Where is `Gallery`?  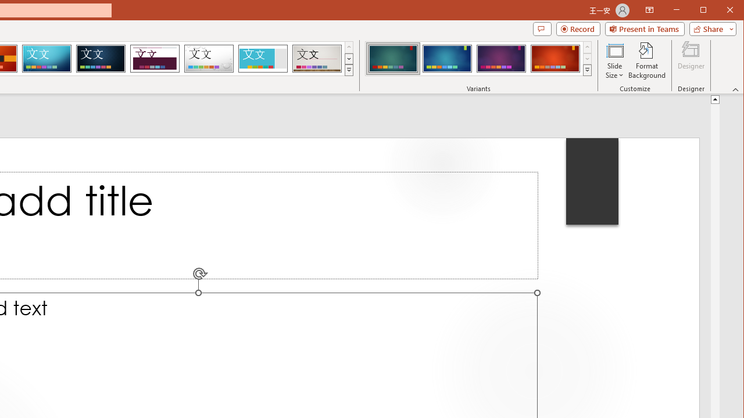 Gallery is located at coordinates (317, 58).